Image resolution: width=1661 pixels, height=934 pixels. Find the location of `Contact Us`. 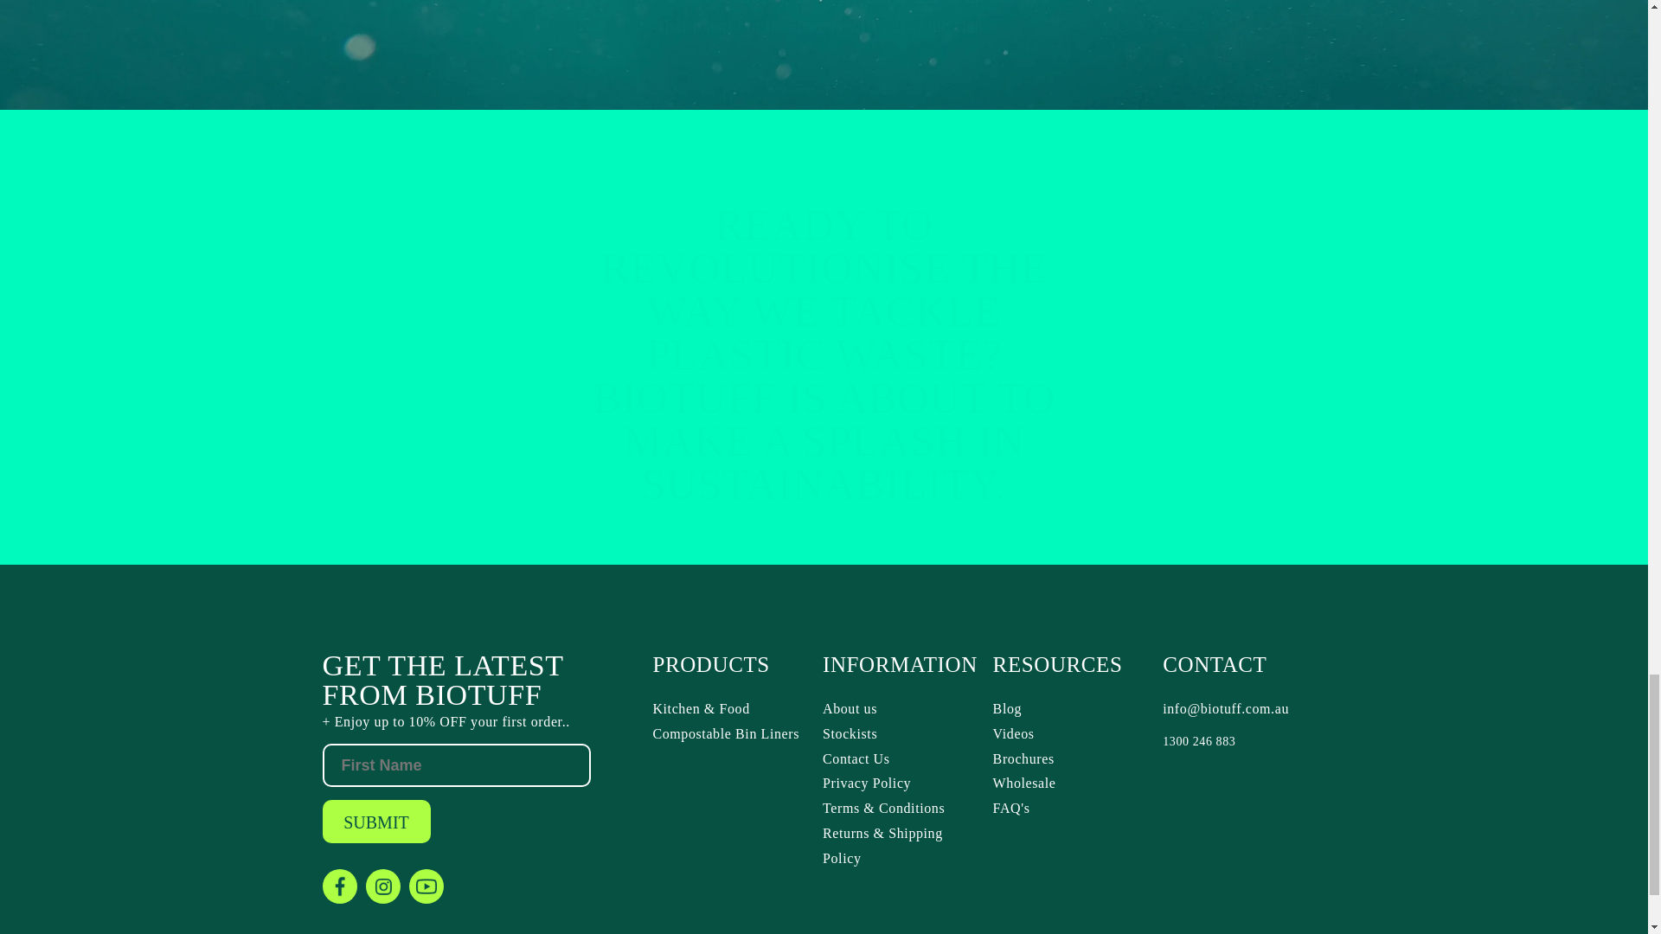

Contact Us is located at coordinates (900, 759).